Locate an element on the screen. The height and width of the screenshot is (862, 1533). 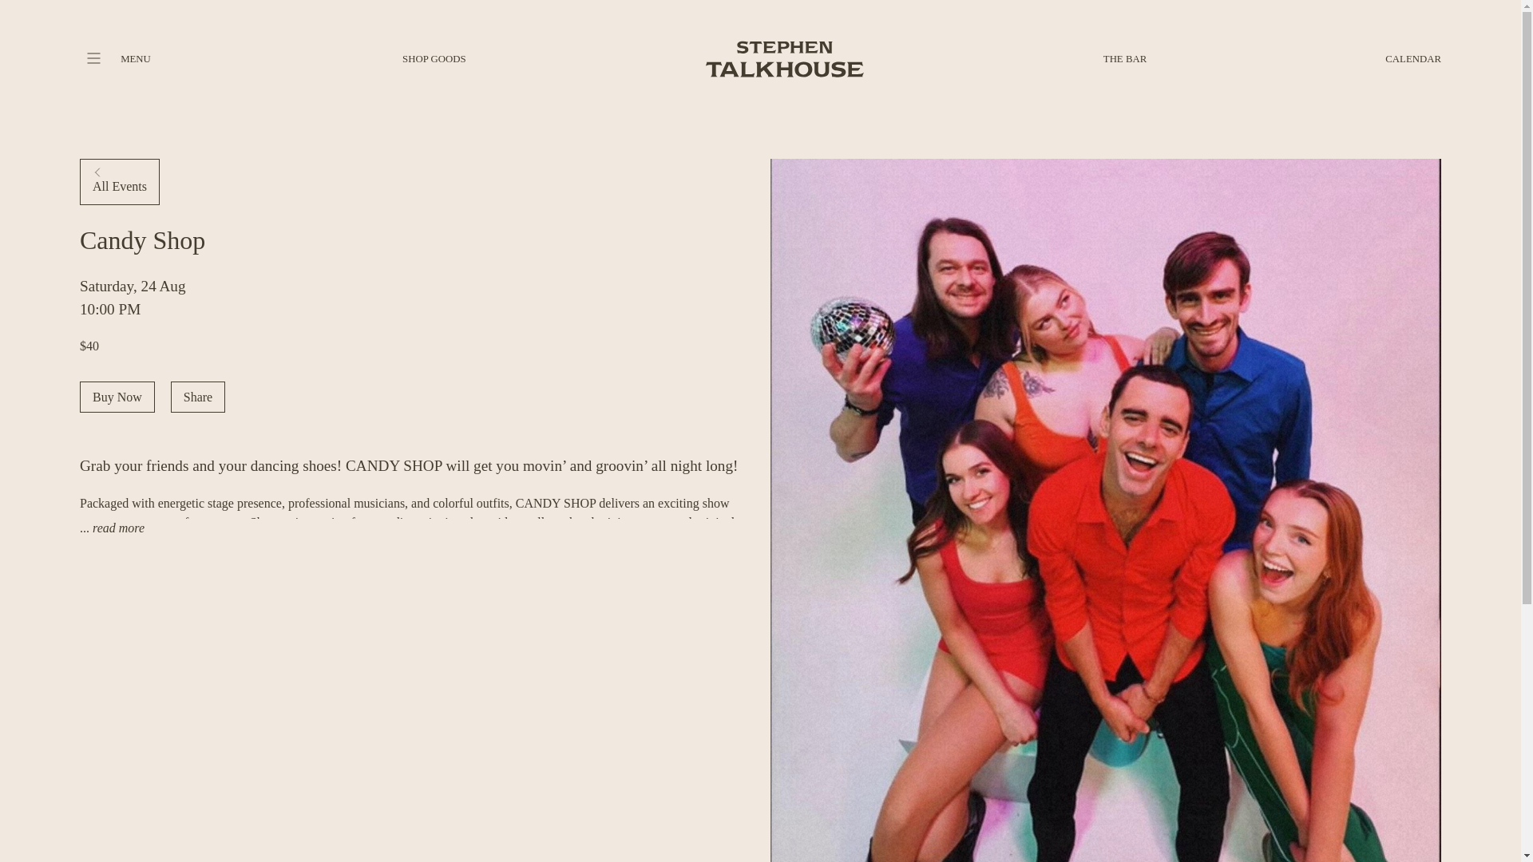
THE BAR is located at coordinates (1125, 59).